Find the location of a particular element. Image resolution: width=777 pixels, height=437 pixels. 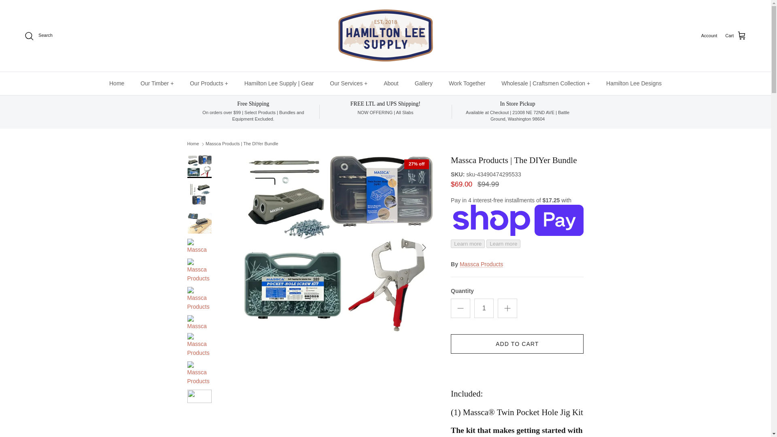

Search is located at coordinates (38, 36).